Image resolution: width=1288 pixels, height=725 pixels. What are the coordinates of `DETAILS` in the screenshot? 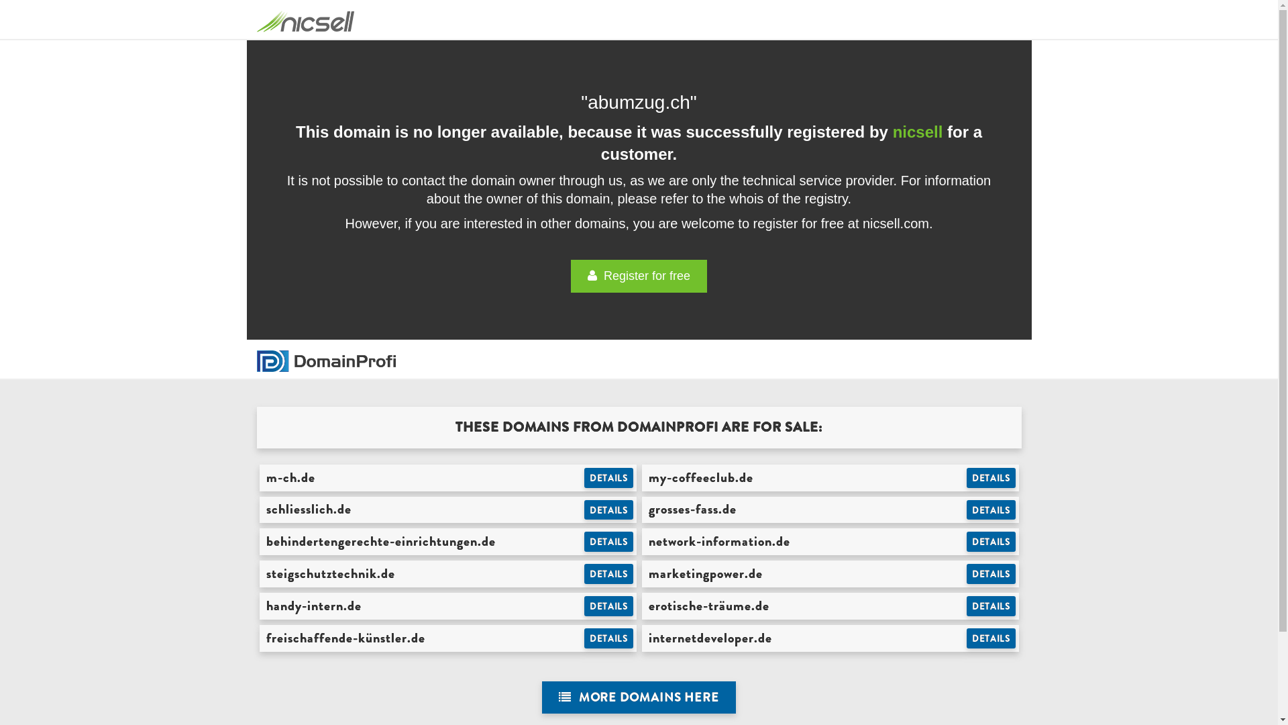 It's located at (609, 574).